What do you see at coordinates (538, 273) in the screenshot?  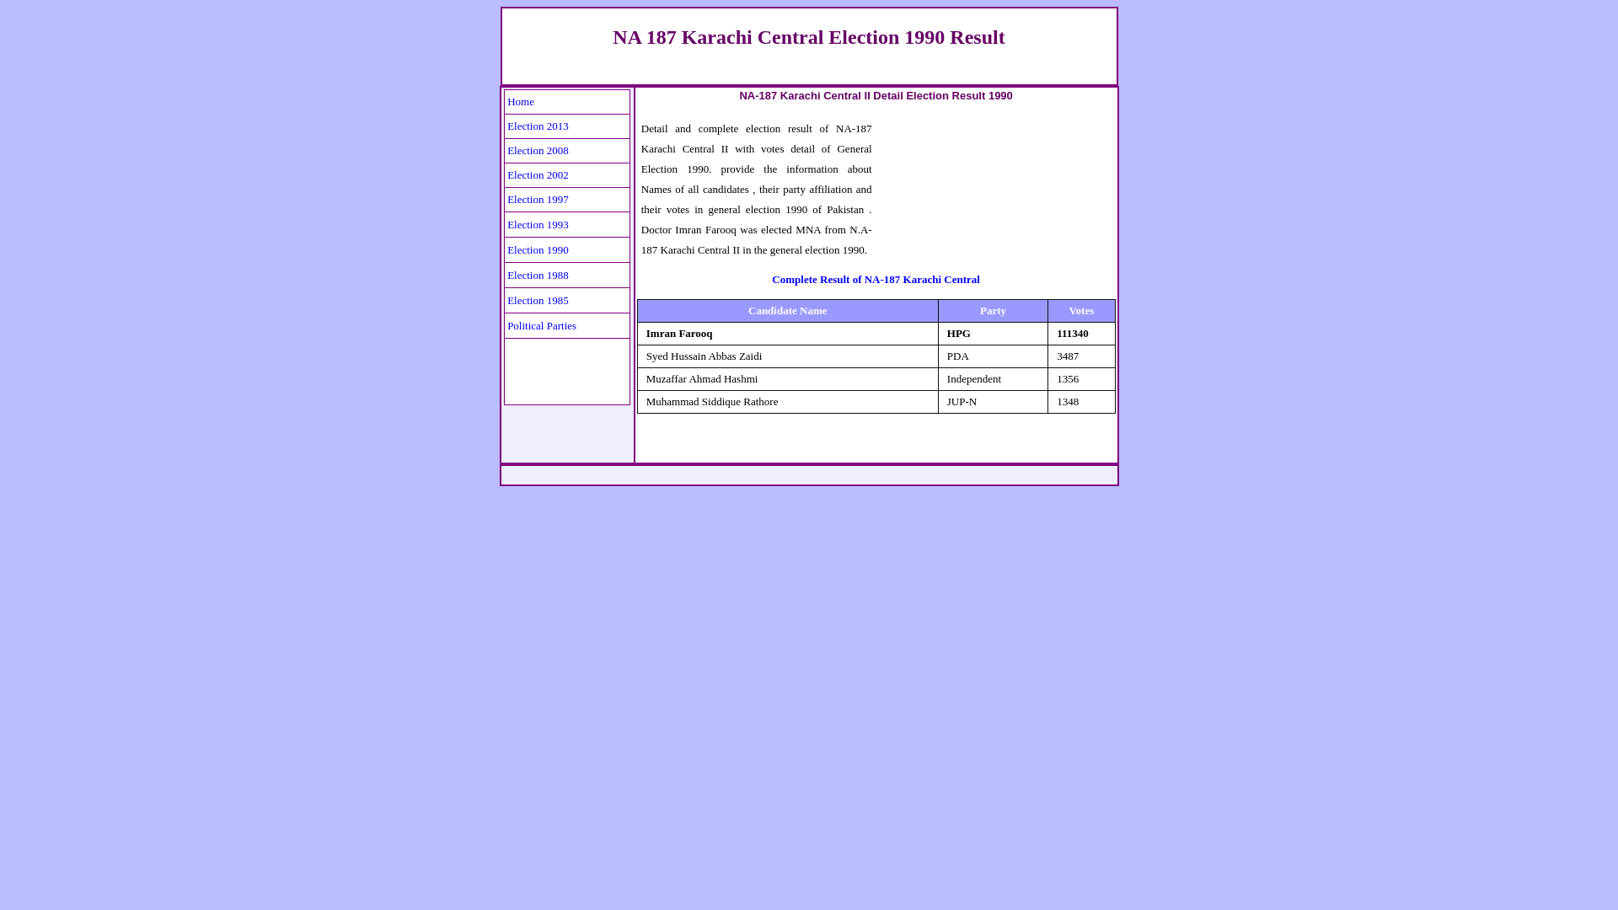 I see `Election 1988` at bounding box center [538, 273].